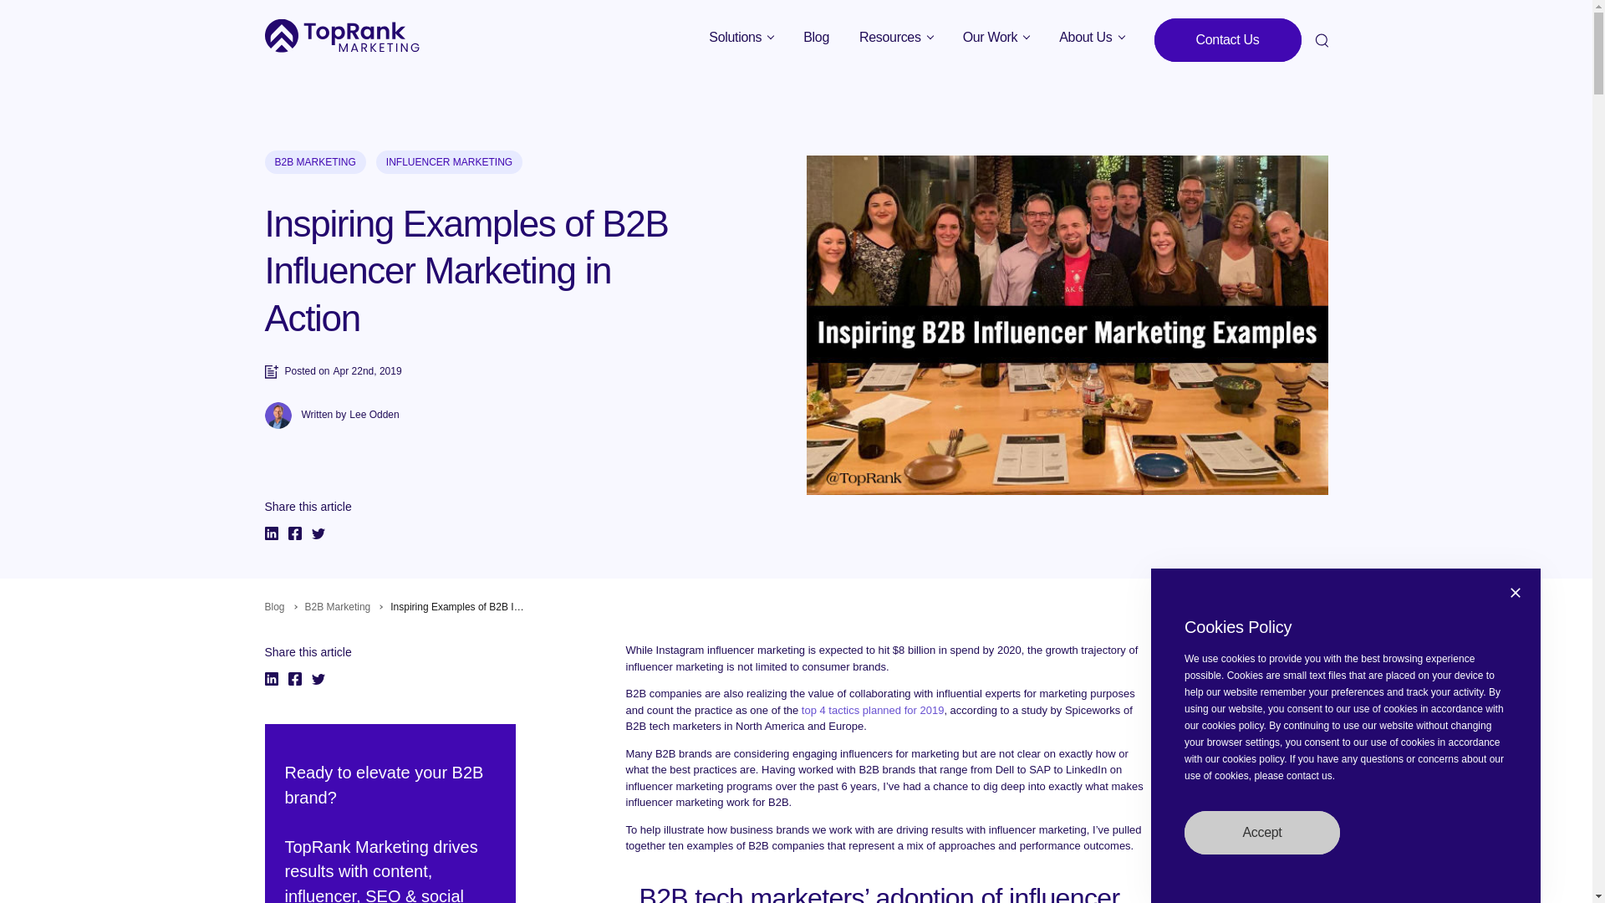 This screenshot has height=903, width=1605. I want to click on Our Work, so click(996, 37).